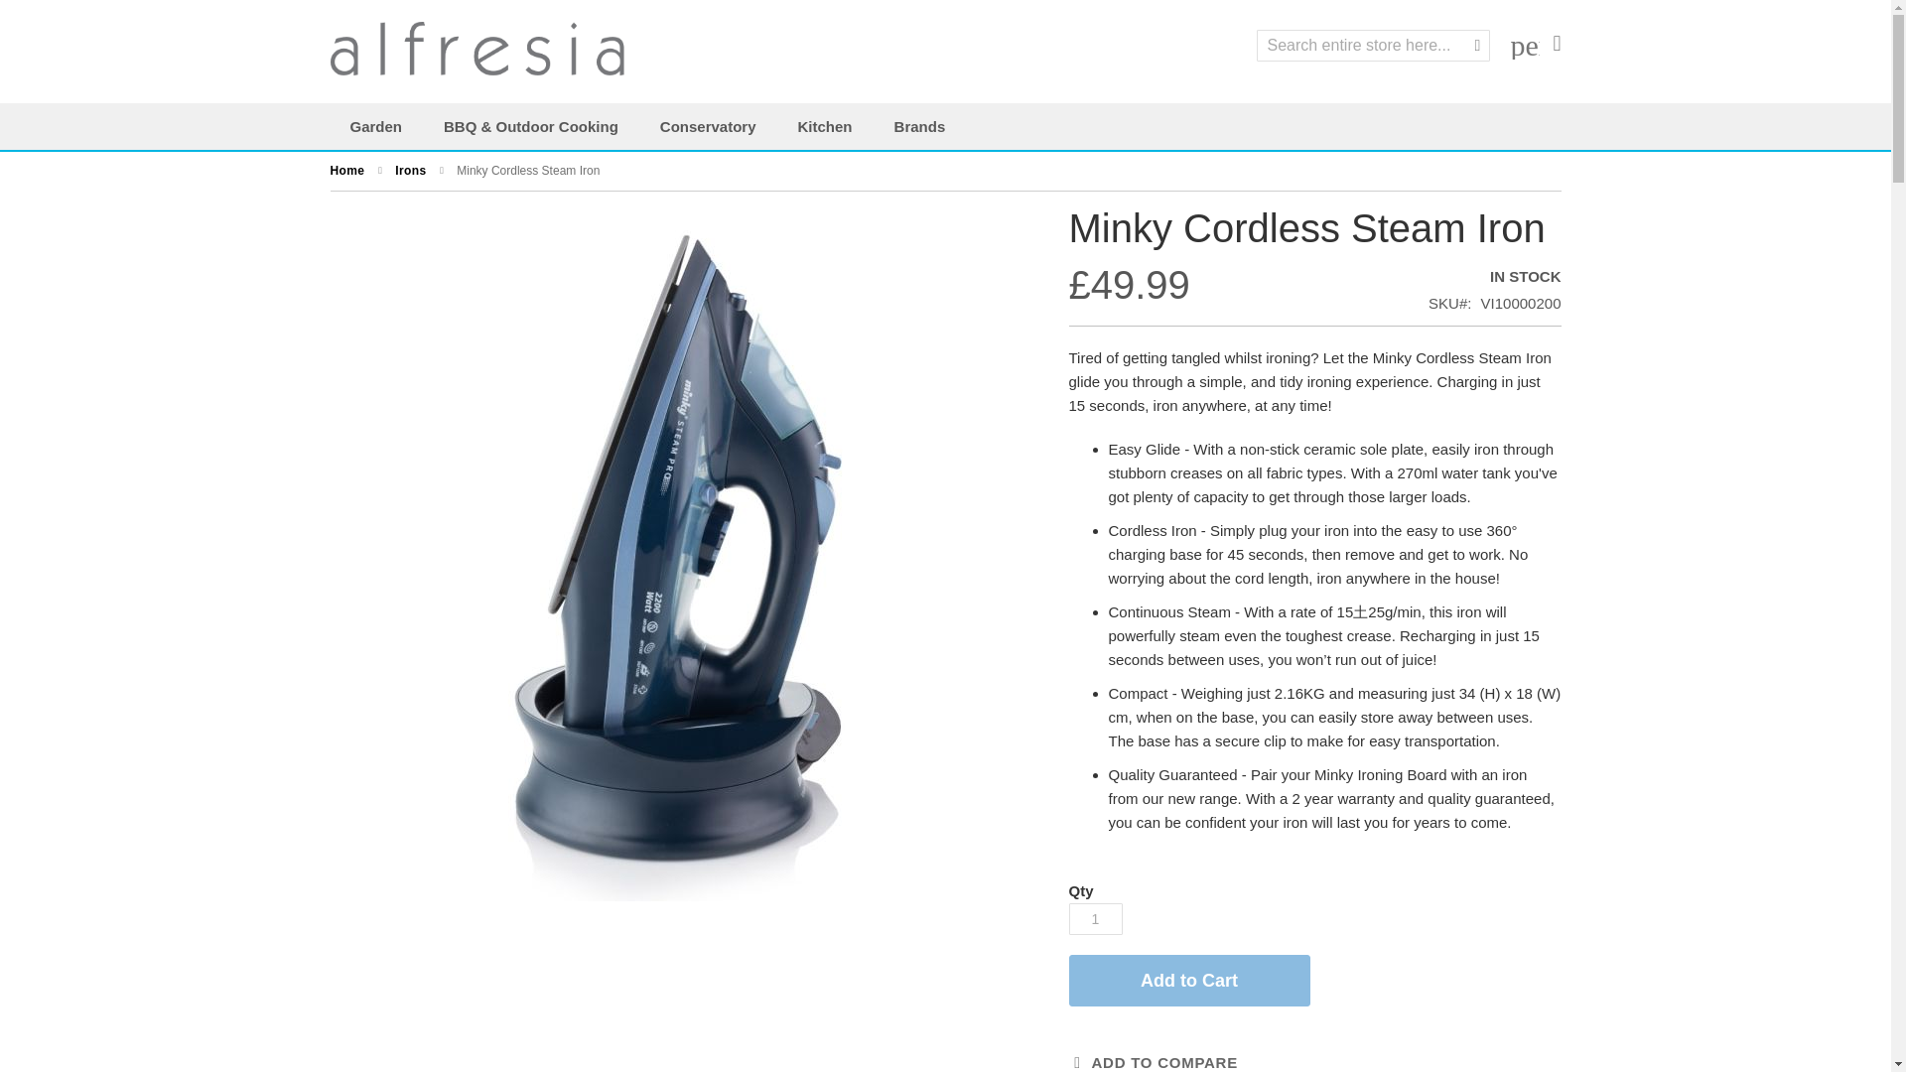 The image size is (1906, 1072). Describe the element at coordinates (379, 126) in the screenshot. I see `Garden` at that location.